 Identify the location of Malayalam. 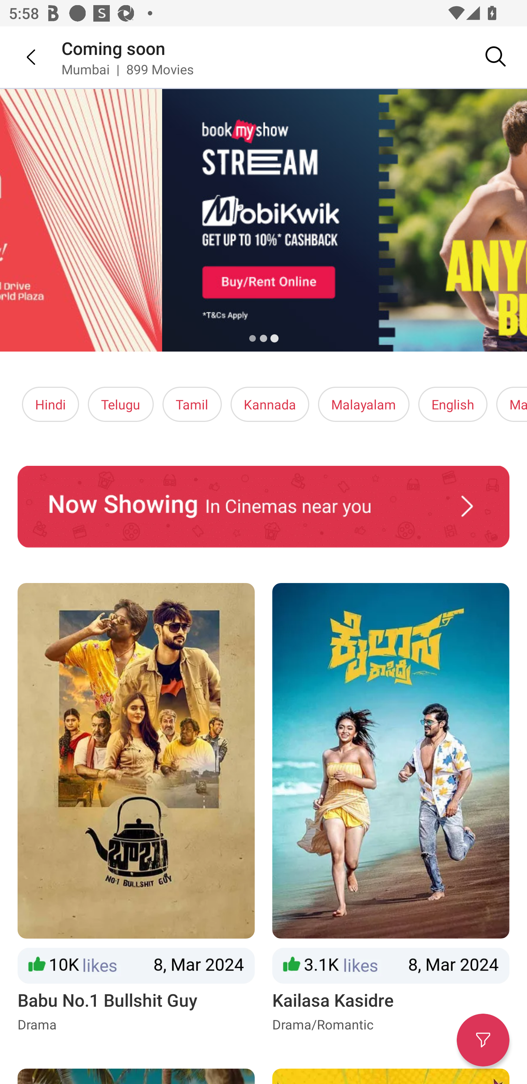
(363, 404).